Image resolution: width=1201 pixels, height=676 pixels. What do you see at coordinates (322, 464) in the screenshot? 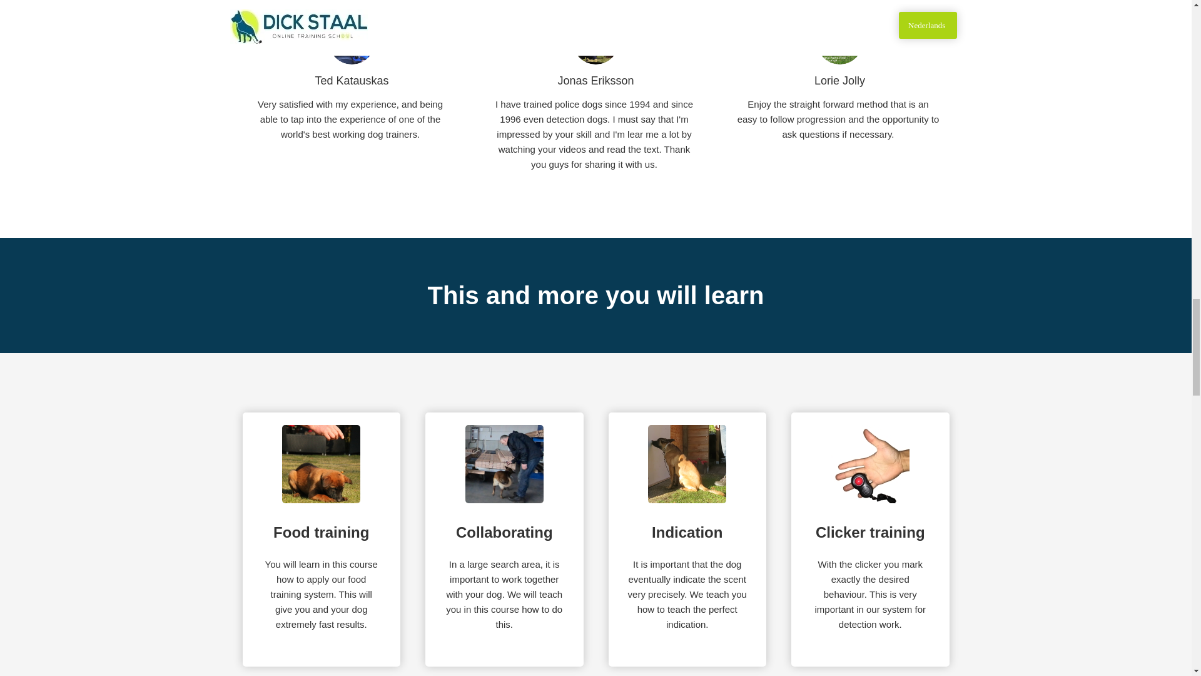
I see `Food training system` at bounding box center [322, 464].